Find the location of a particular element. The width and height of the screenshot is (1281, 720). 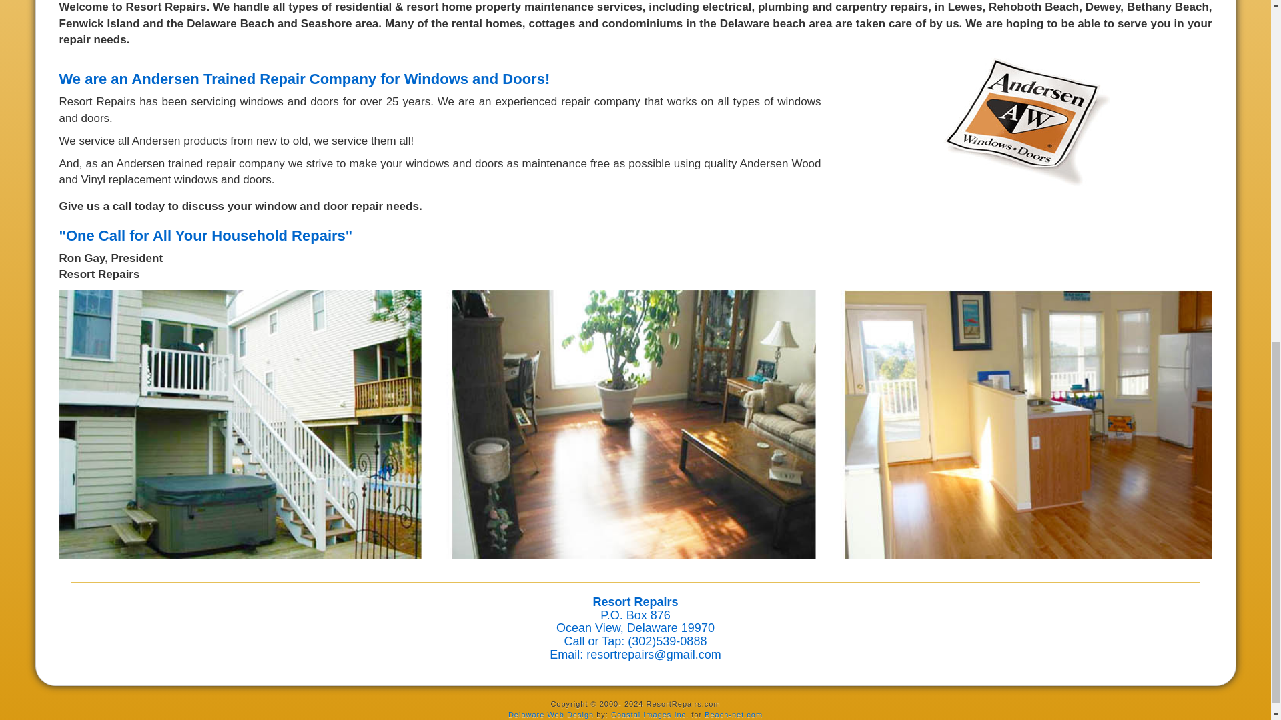

Beach-net.com is located at coordinates (733, 714).